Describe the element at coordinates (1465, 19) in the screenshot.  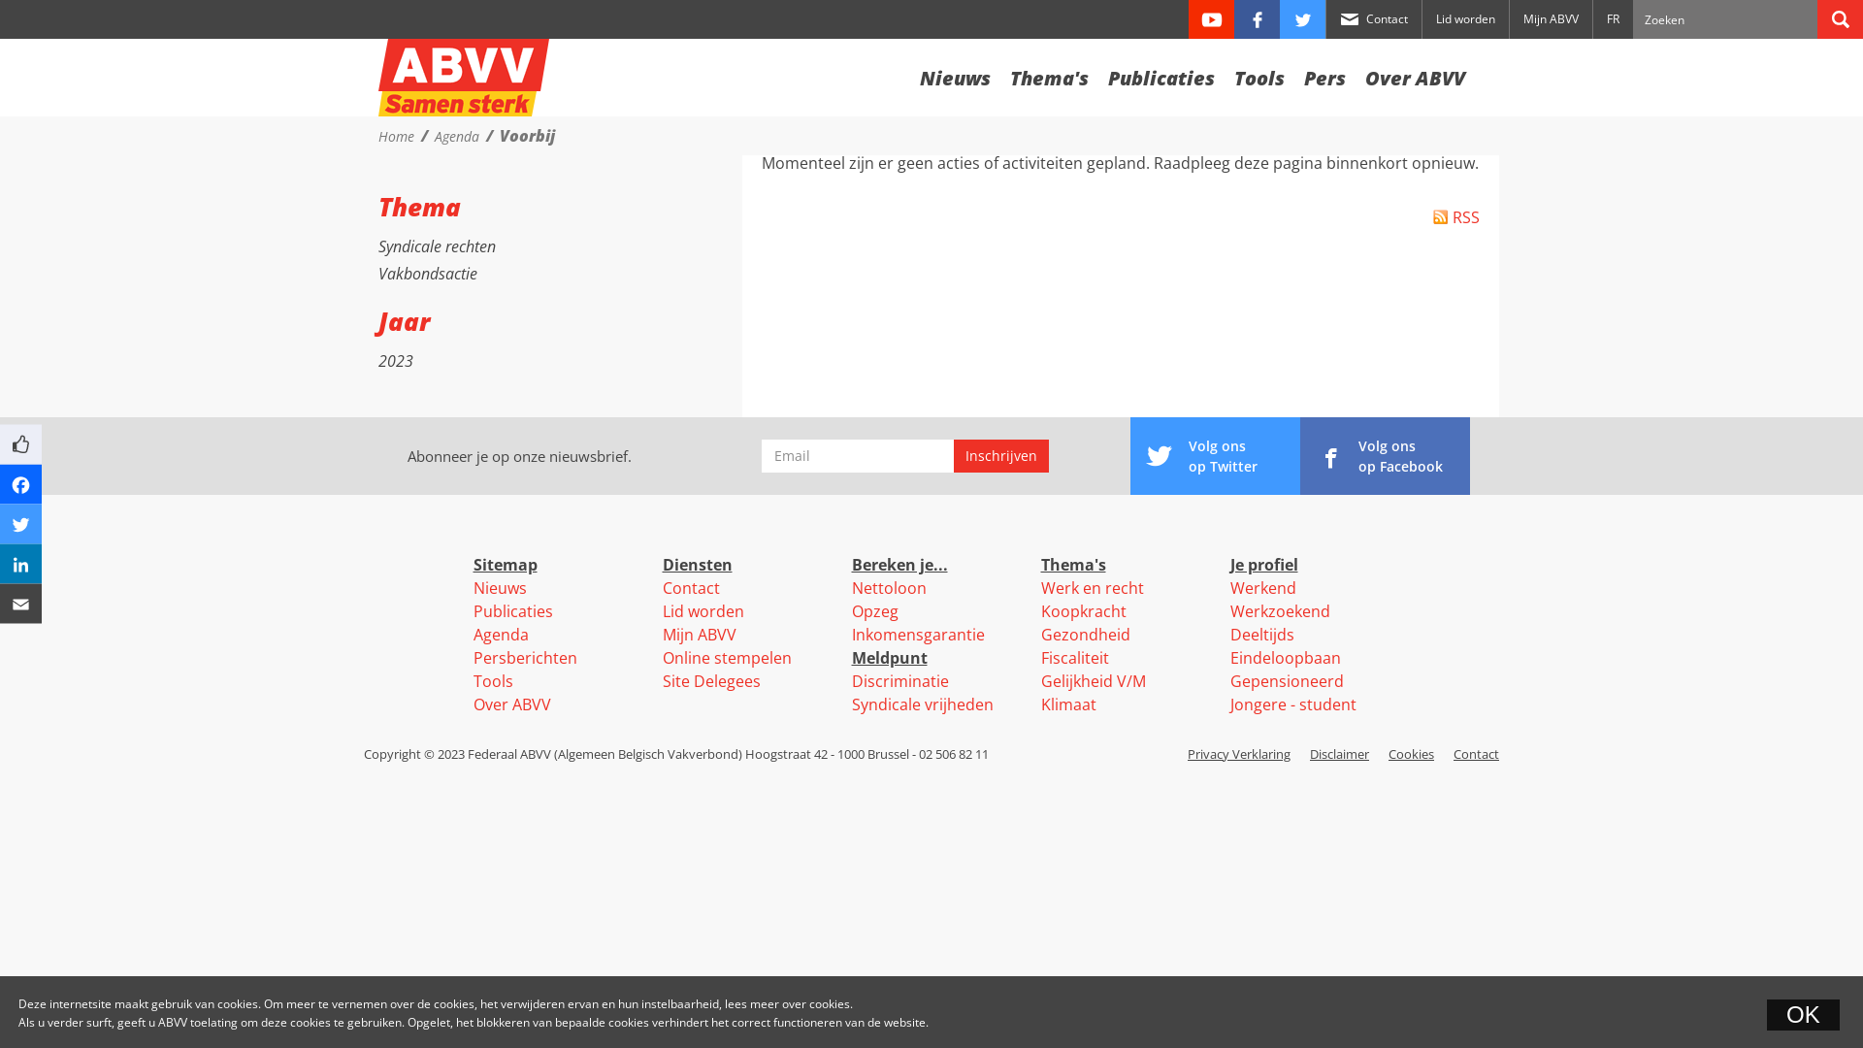
I see `Lid worden` at that location.